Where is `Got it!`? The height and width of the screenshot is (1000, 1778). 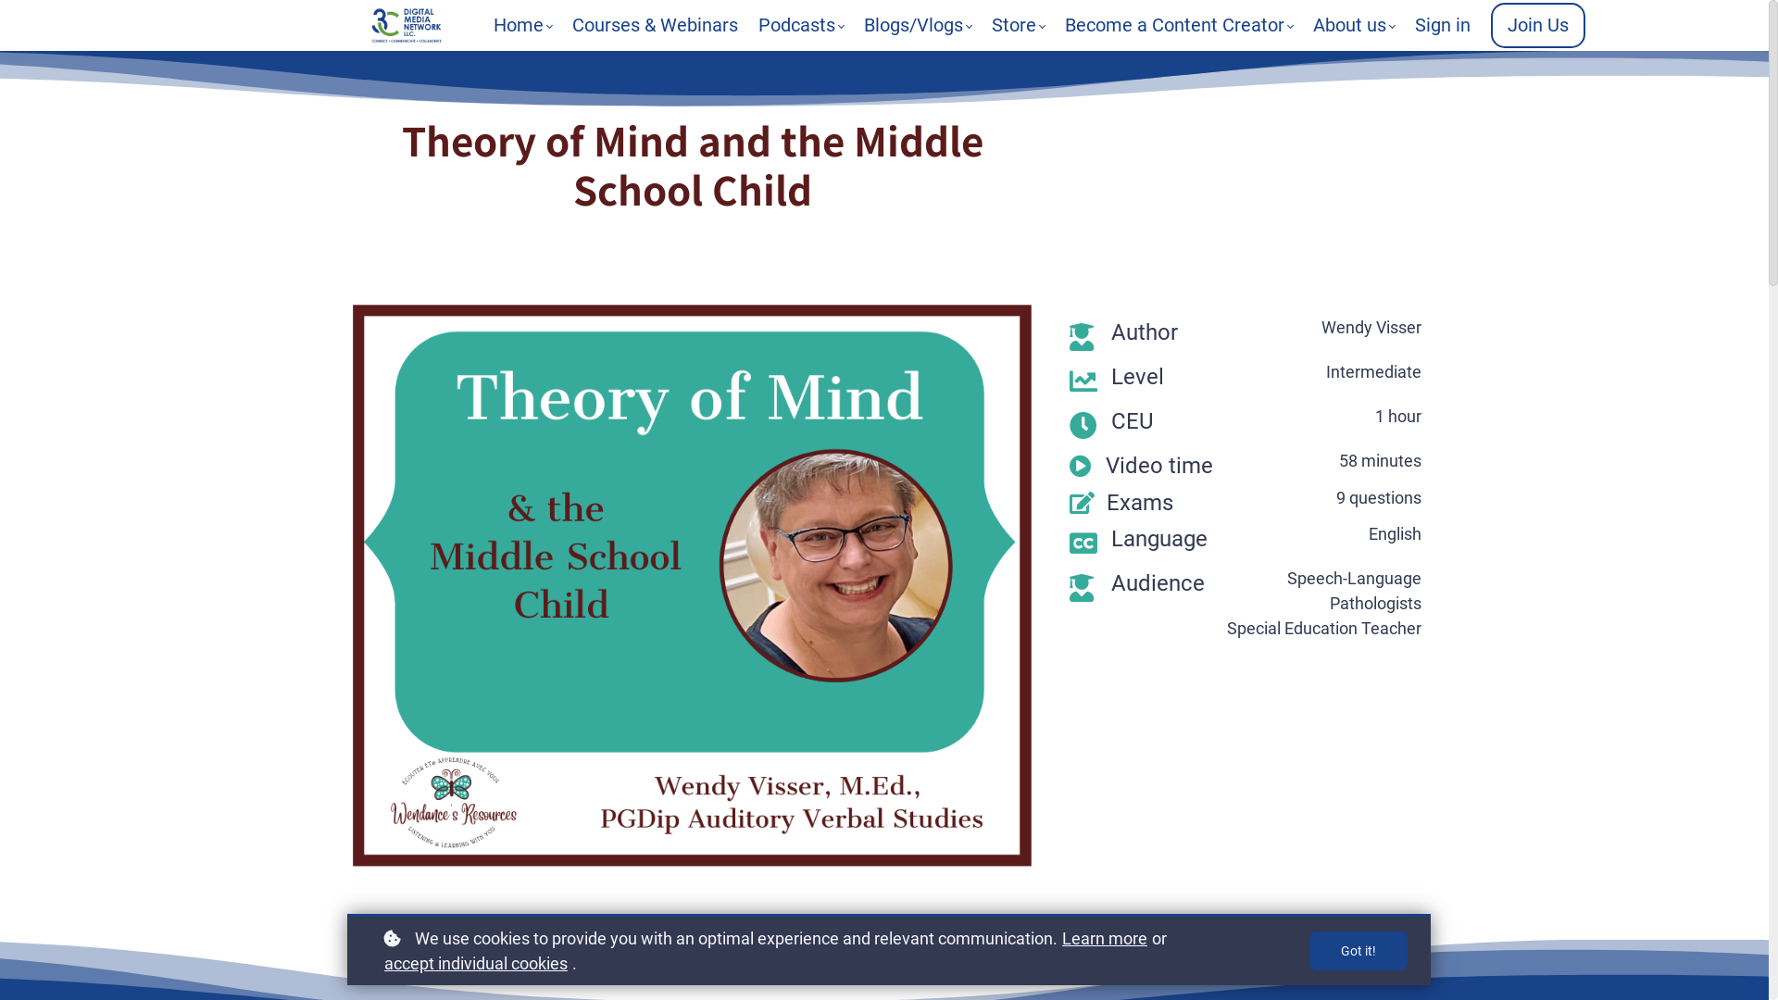 Got it! is located at coordinates (1359, 951).